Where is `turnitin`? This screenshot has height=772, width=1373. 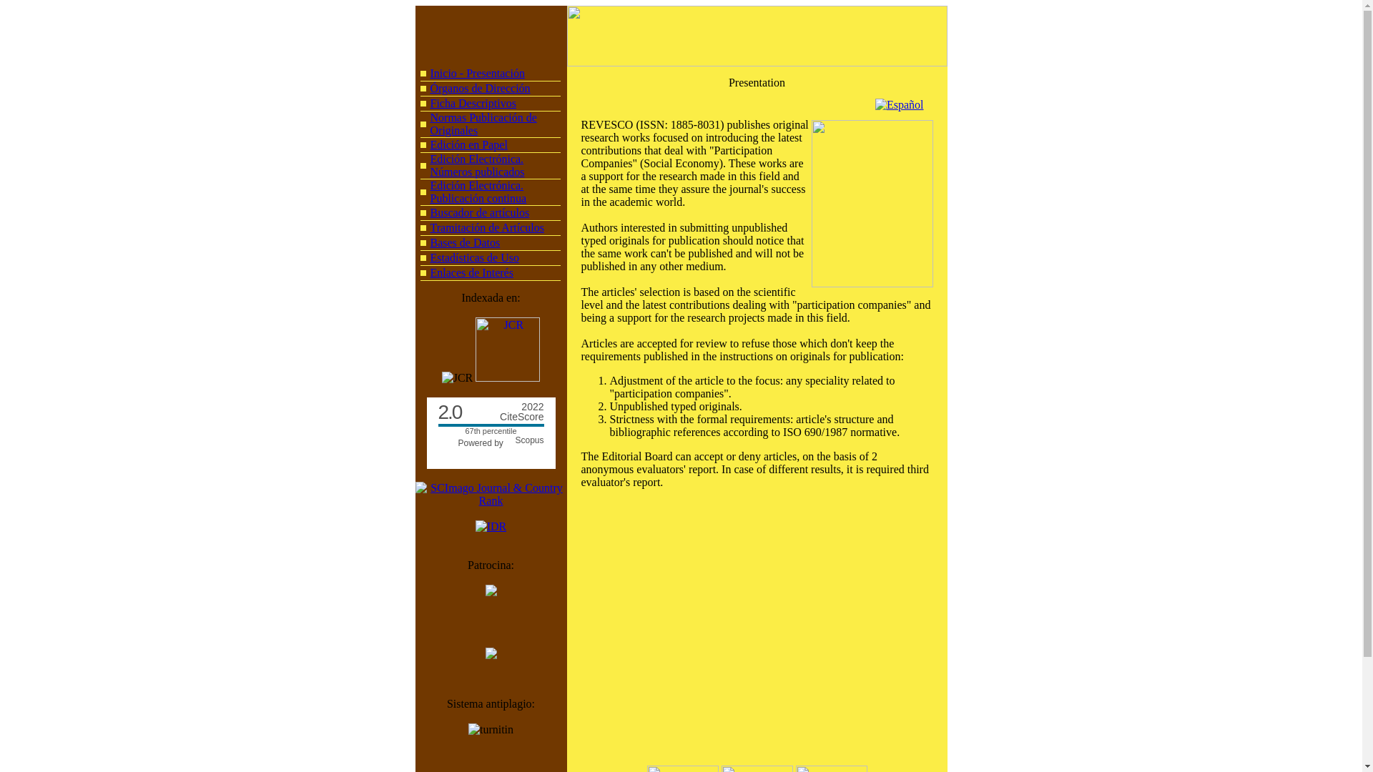
turnitin is located at coordinates (491, 729).